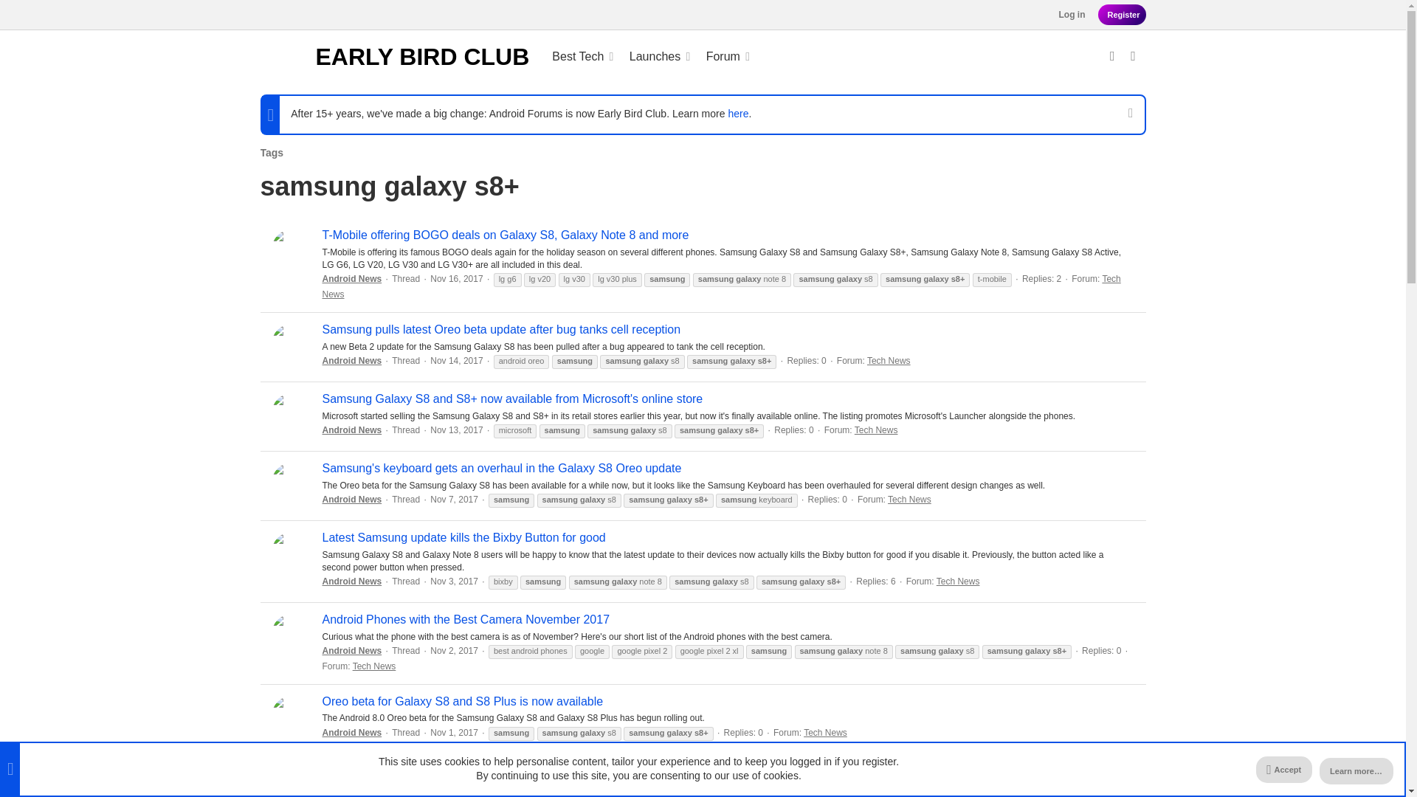 This screenshot has width=1417, height=797. I want to click on Register, so click(455, 499).